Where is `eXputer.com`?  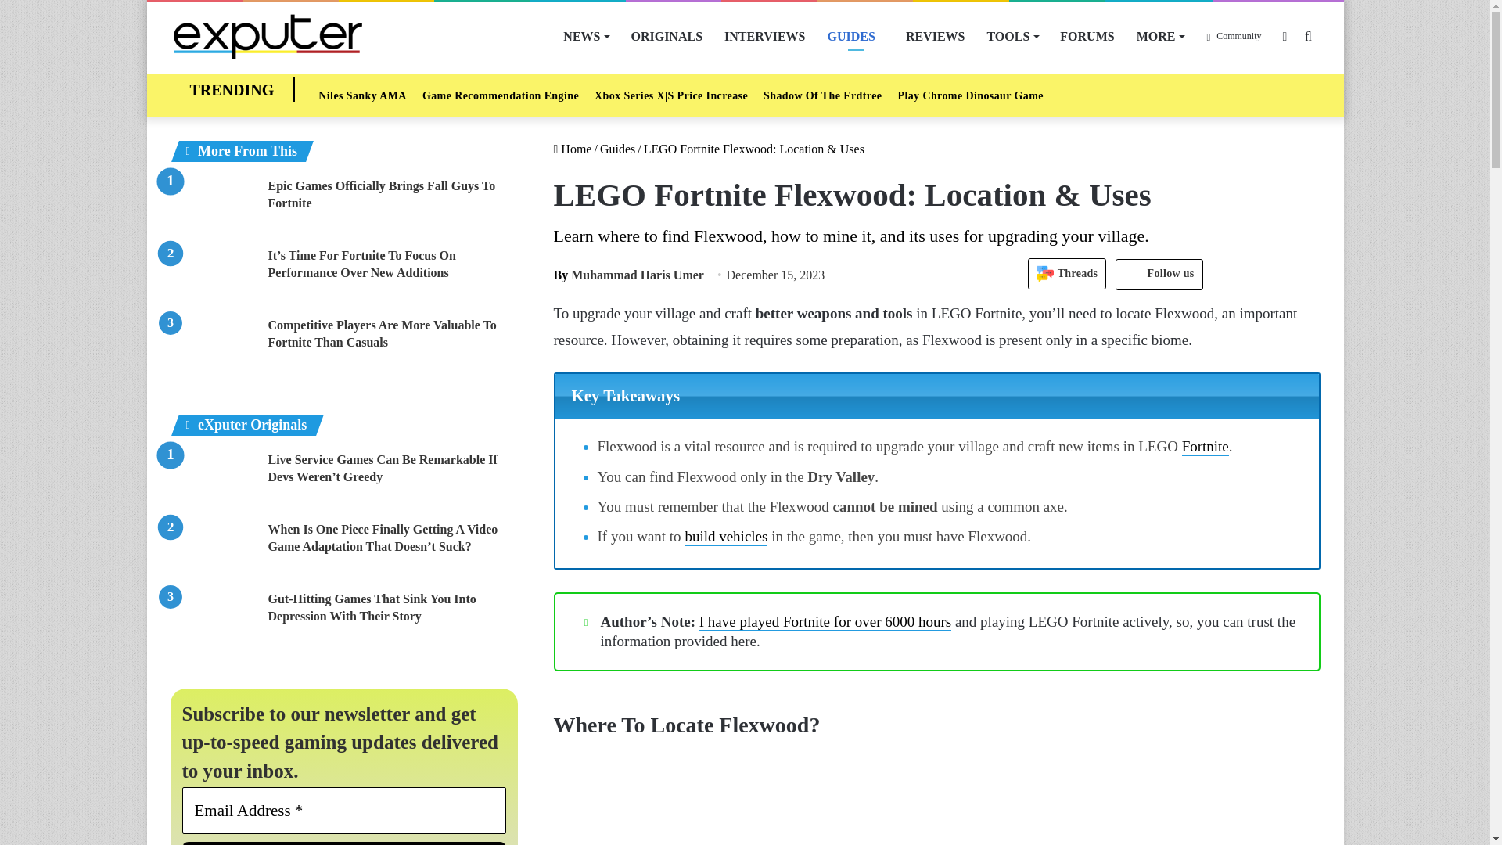 eXputer.com is located at coordinates (268, 36).